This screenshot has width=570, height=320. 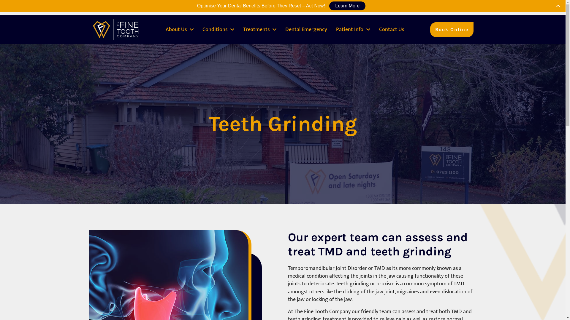 What do you see at coordinates (215, 30) in the screenshot?
I see `Conditions` at bounding box center [215, 30].